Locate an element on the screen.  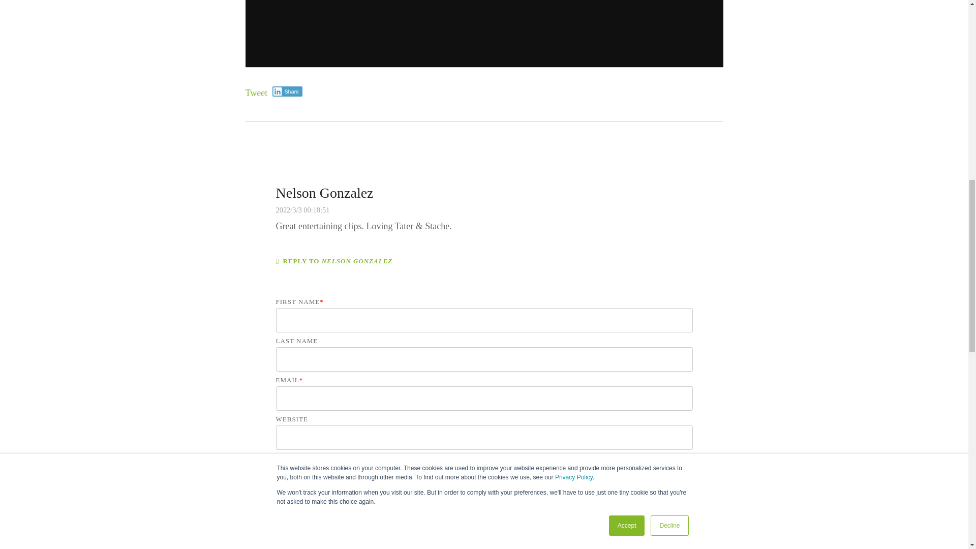
HubSpot Video is located at coordinates (484, 34).